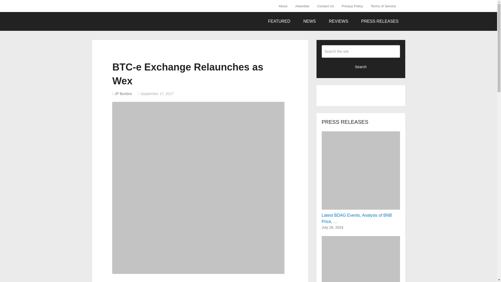 This screenshot has height=282, width=501. I want to click on FEATURED, so click(279, 21).